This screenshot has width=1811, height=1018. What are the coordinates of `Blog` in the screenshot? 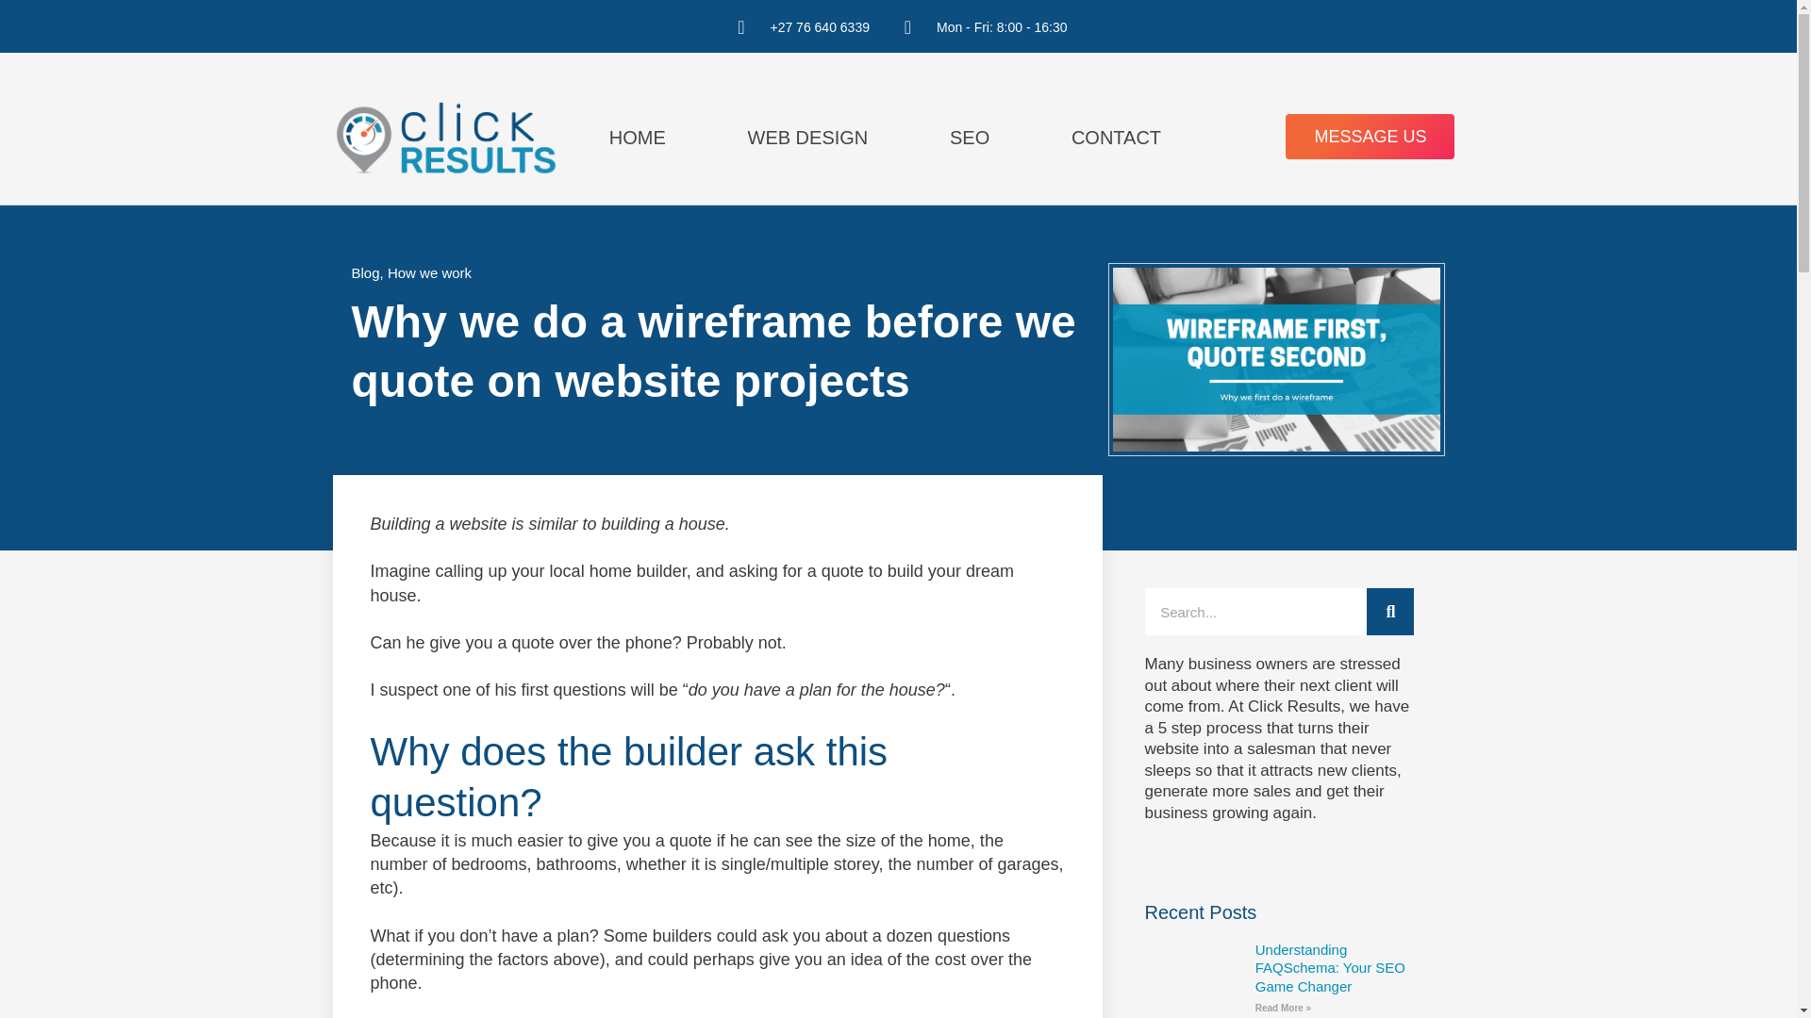 It's located at (364, 272).